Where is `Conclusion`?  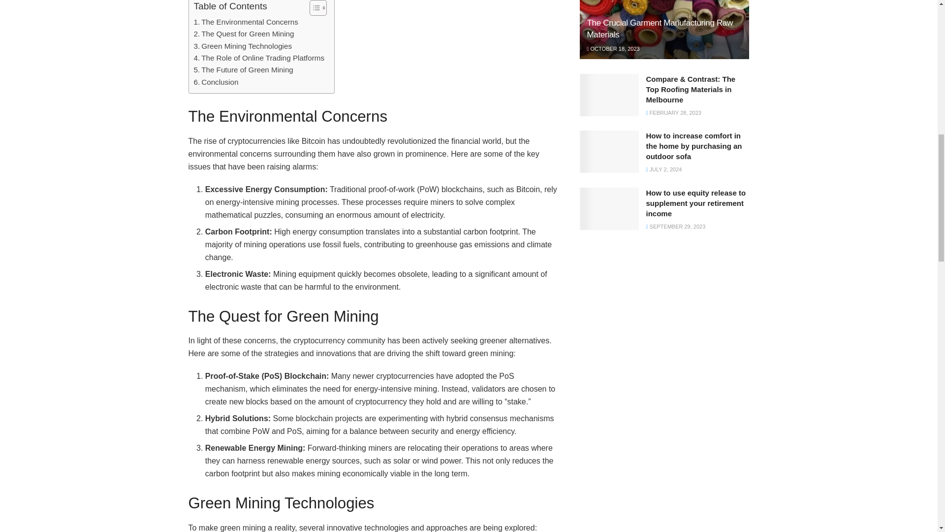
Conclusion is located at coordinates (216, 82).